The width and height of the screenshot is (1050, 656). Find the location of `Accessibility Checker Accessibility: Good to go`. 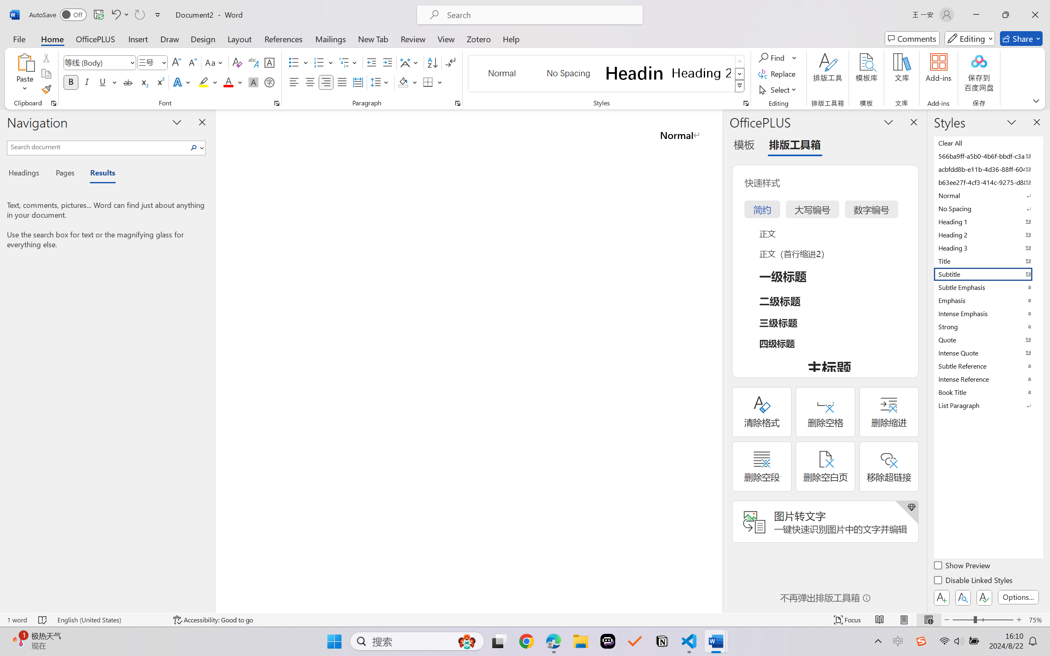

Accessibility Checker Accessibility: Good to go is located at coordinates (213, 620).